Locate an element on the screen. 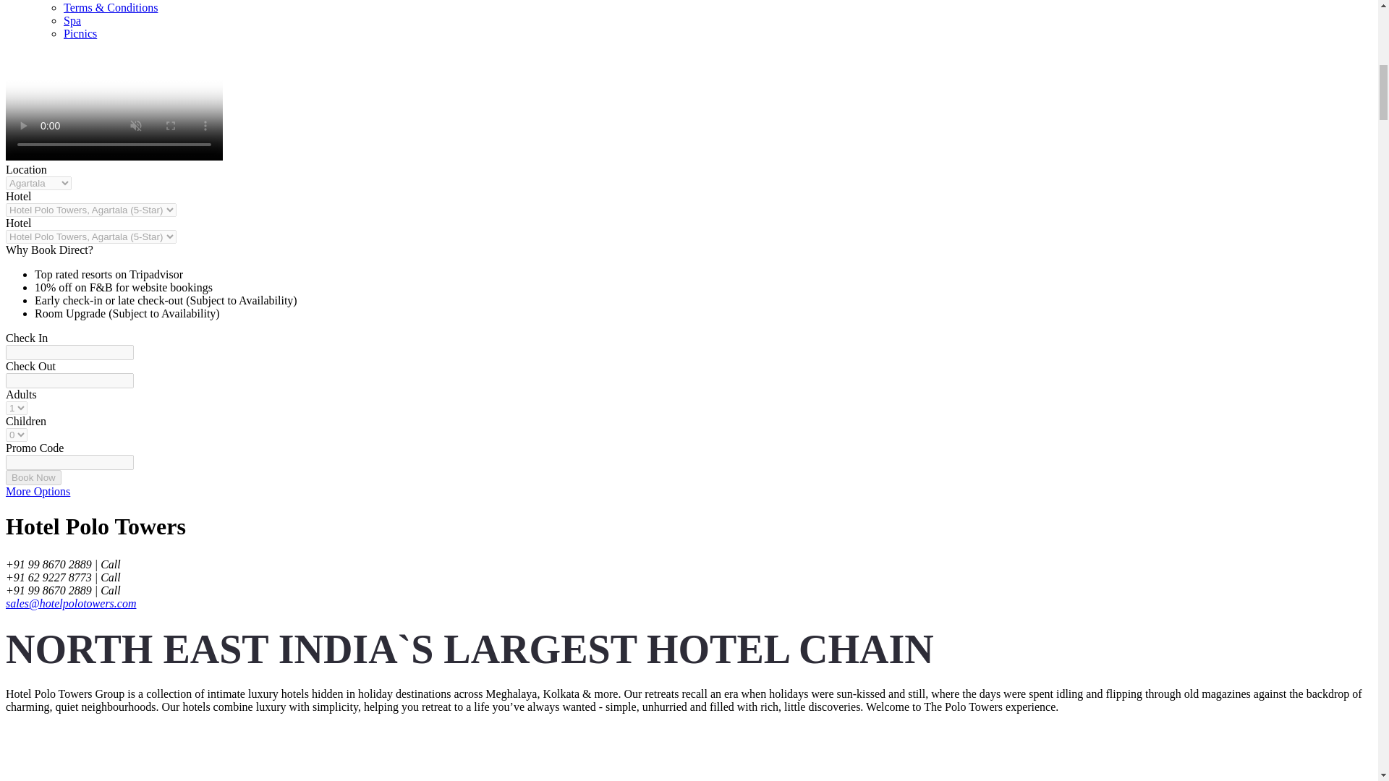 This screenshot has width=1389, height=781. Why Book Direct? is located at coordinates (49, 249).